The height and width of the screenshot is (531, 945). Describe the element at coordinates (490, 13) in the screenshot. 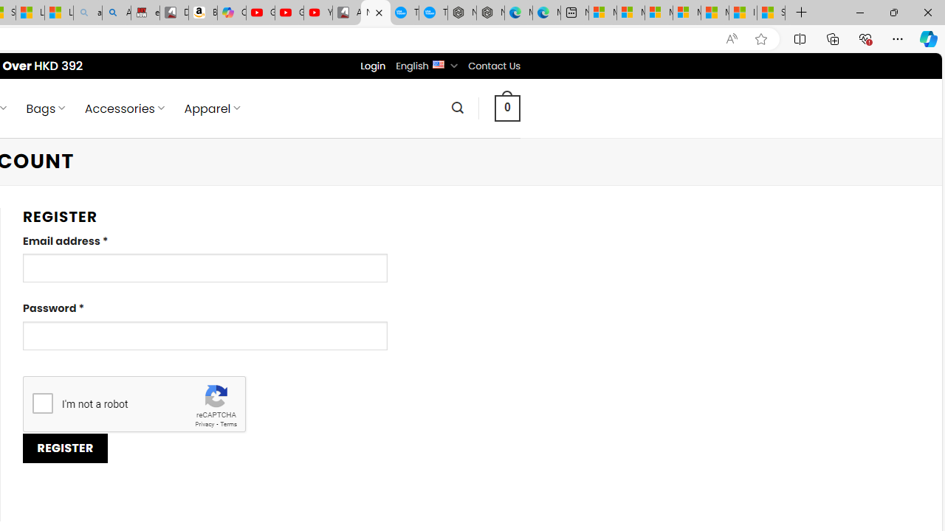

I see `Nordace - Nordace has arrived Hong Kong` at that location.